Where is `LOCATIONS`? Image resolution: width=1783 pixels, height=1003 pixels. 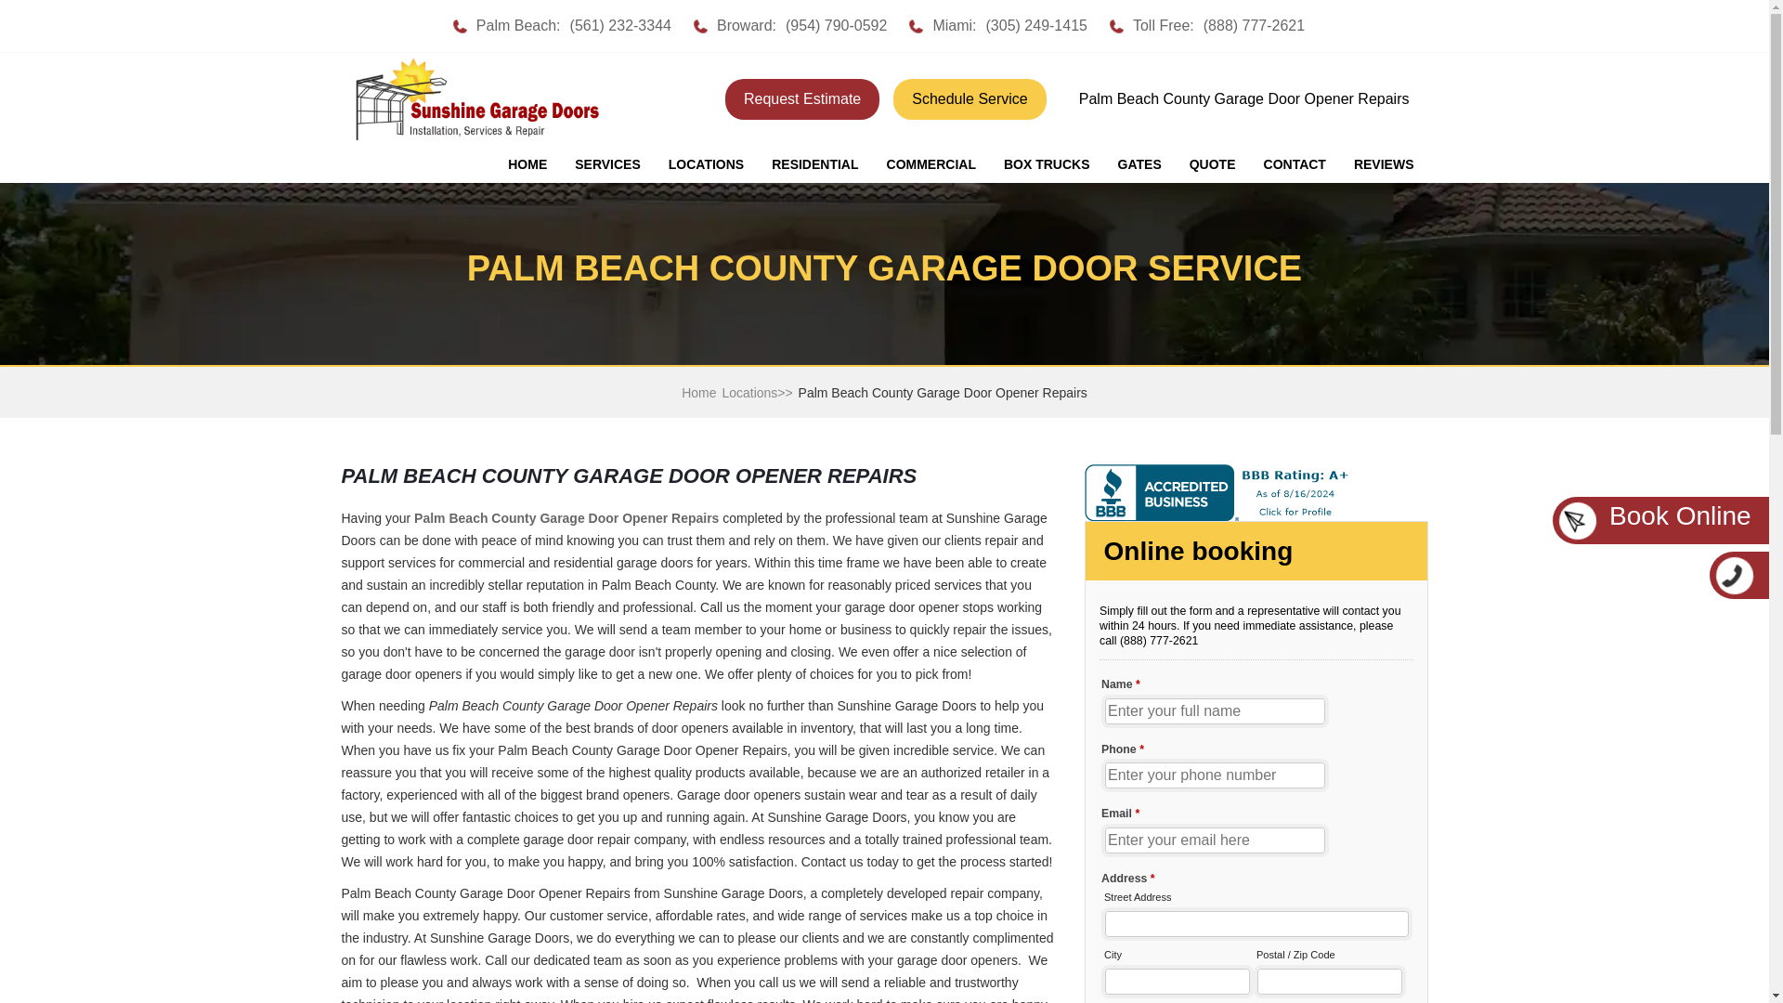 LOCATIONS is located at coordinates (706, 164).